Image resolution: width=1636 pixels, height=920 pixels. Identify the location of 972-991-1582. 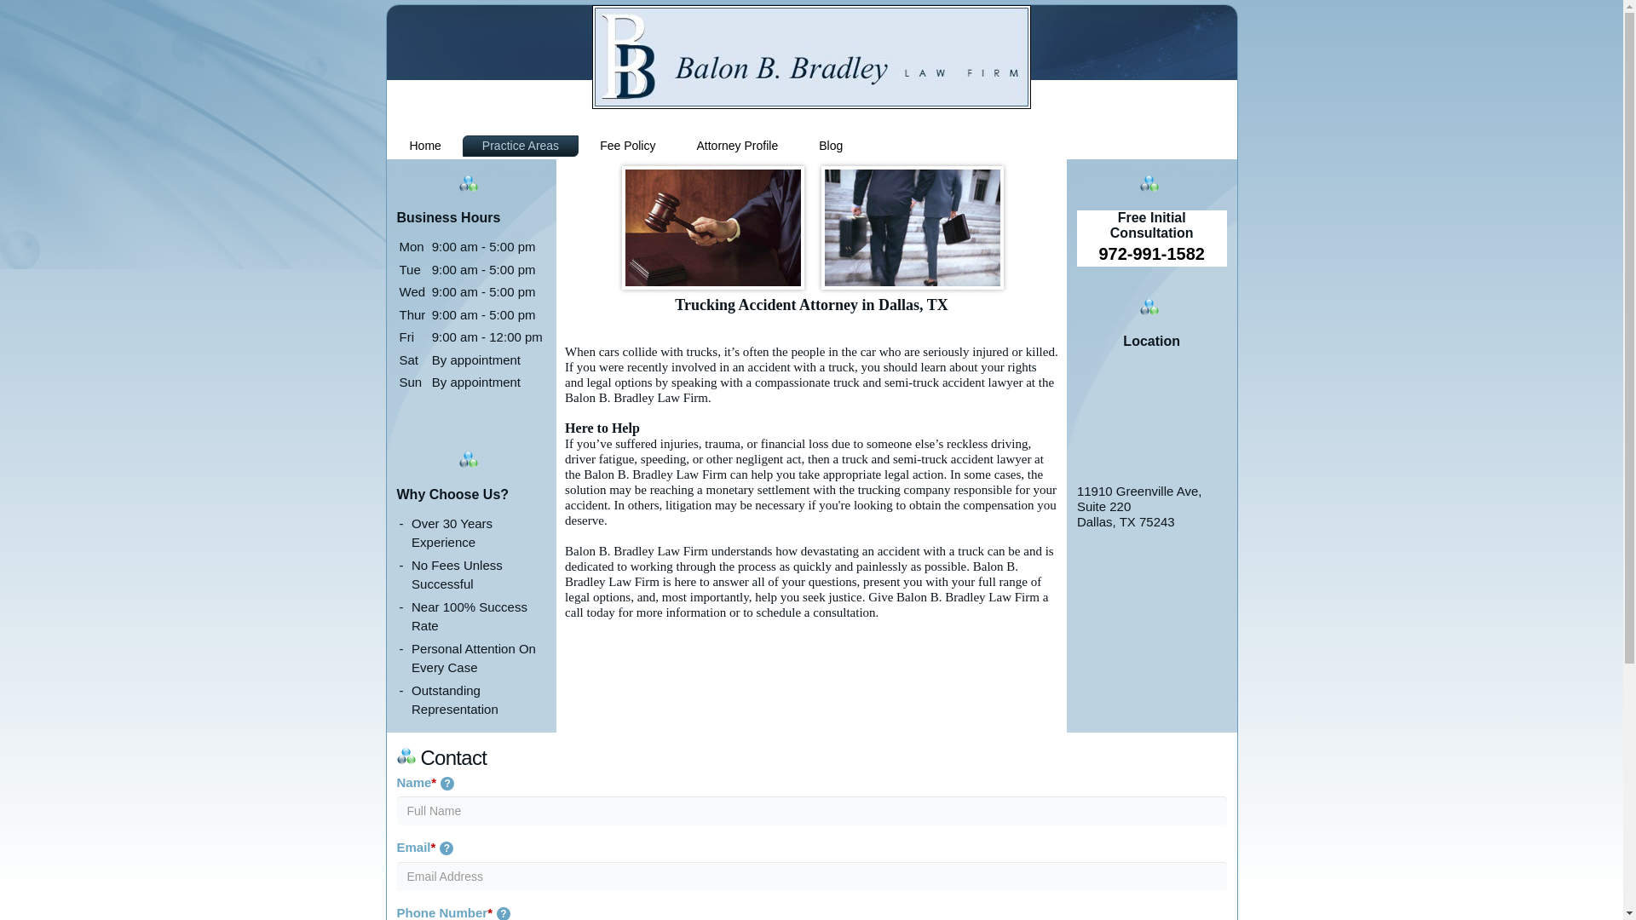
(1150, 254).